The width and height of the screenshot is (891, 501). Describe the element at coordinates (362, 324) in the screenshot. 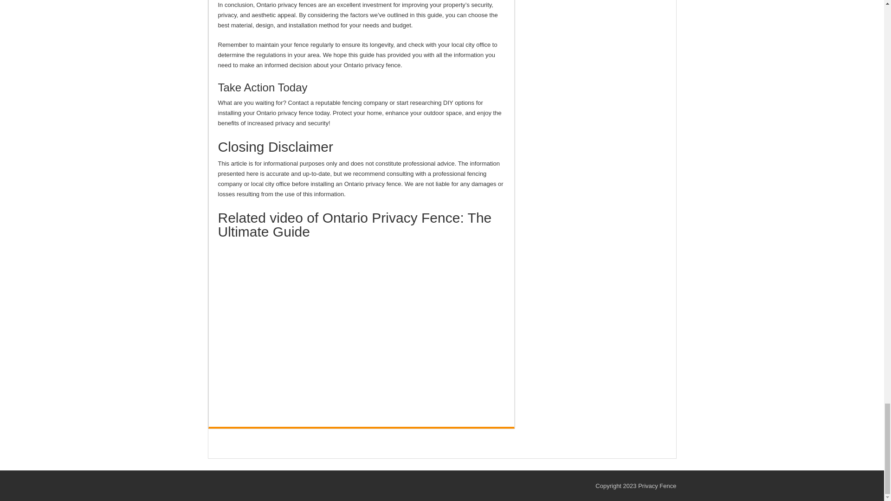

I see `How to Install a Vinyl Fence DIY Privacy Fence Build` at that location.